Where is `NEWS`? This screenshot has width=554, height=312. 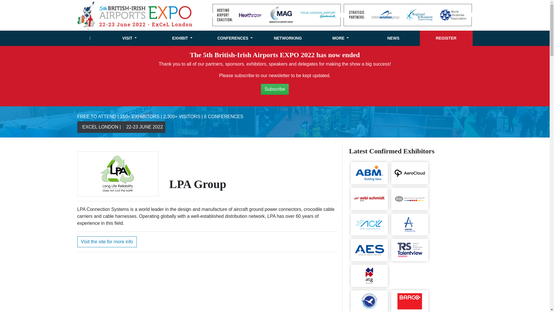
NEWS is located at coordinates (393, 38).